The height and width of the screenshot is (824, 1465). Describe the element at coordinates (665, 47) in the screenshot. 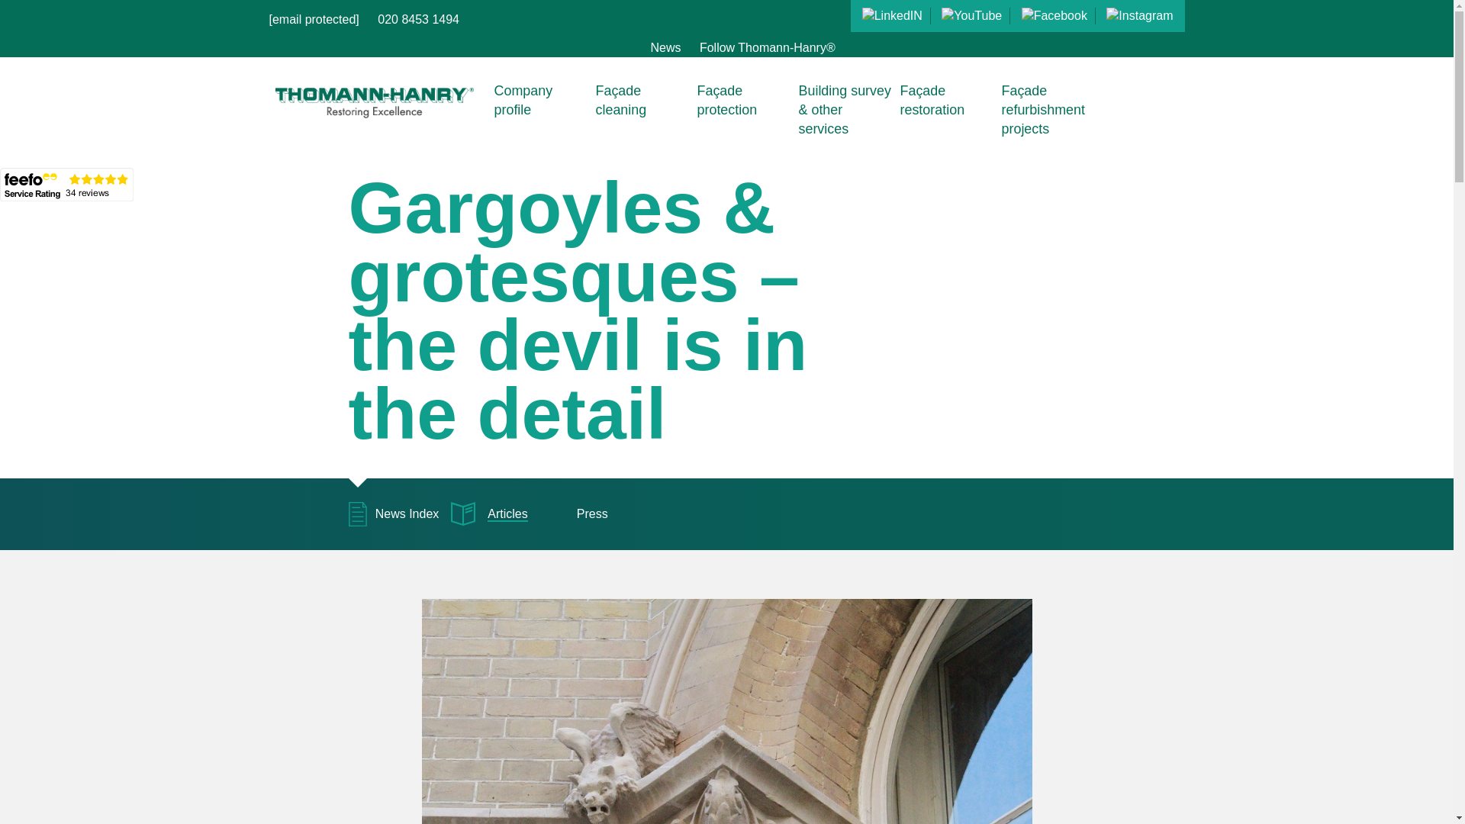

I see `News` at that location.